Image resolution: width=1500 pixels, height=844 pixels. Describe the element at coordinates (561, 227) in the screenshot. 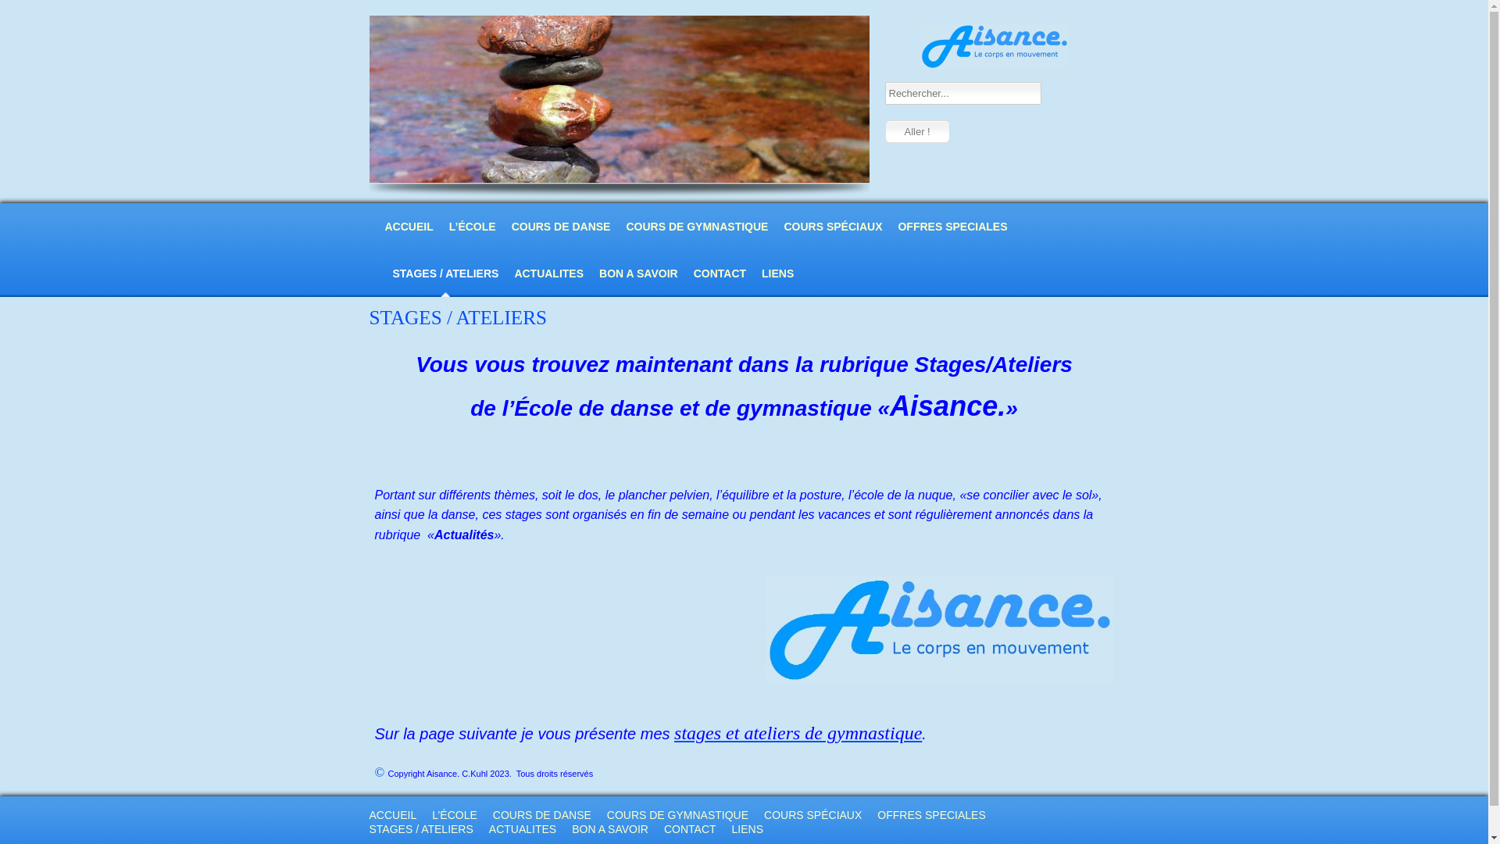

I see `COURS DE DANSE` at that location.